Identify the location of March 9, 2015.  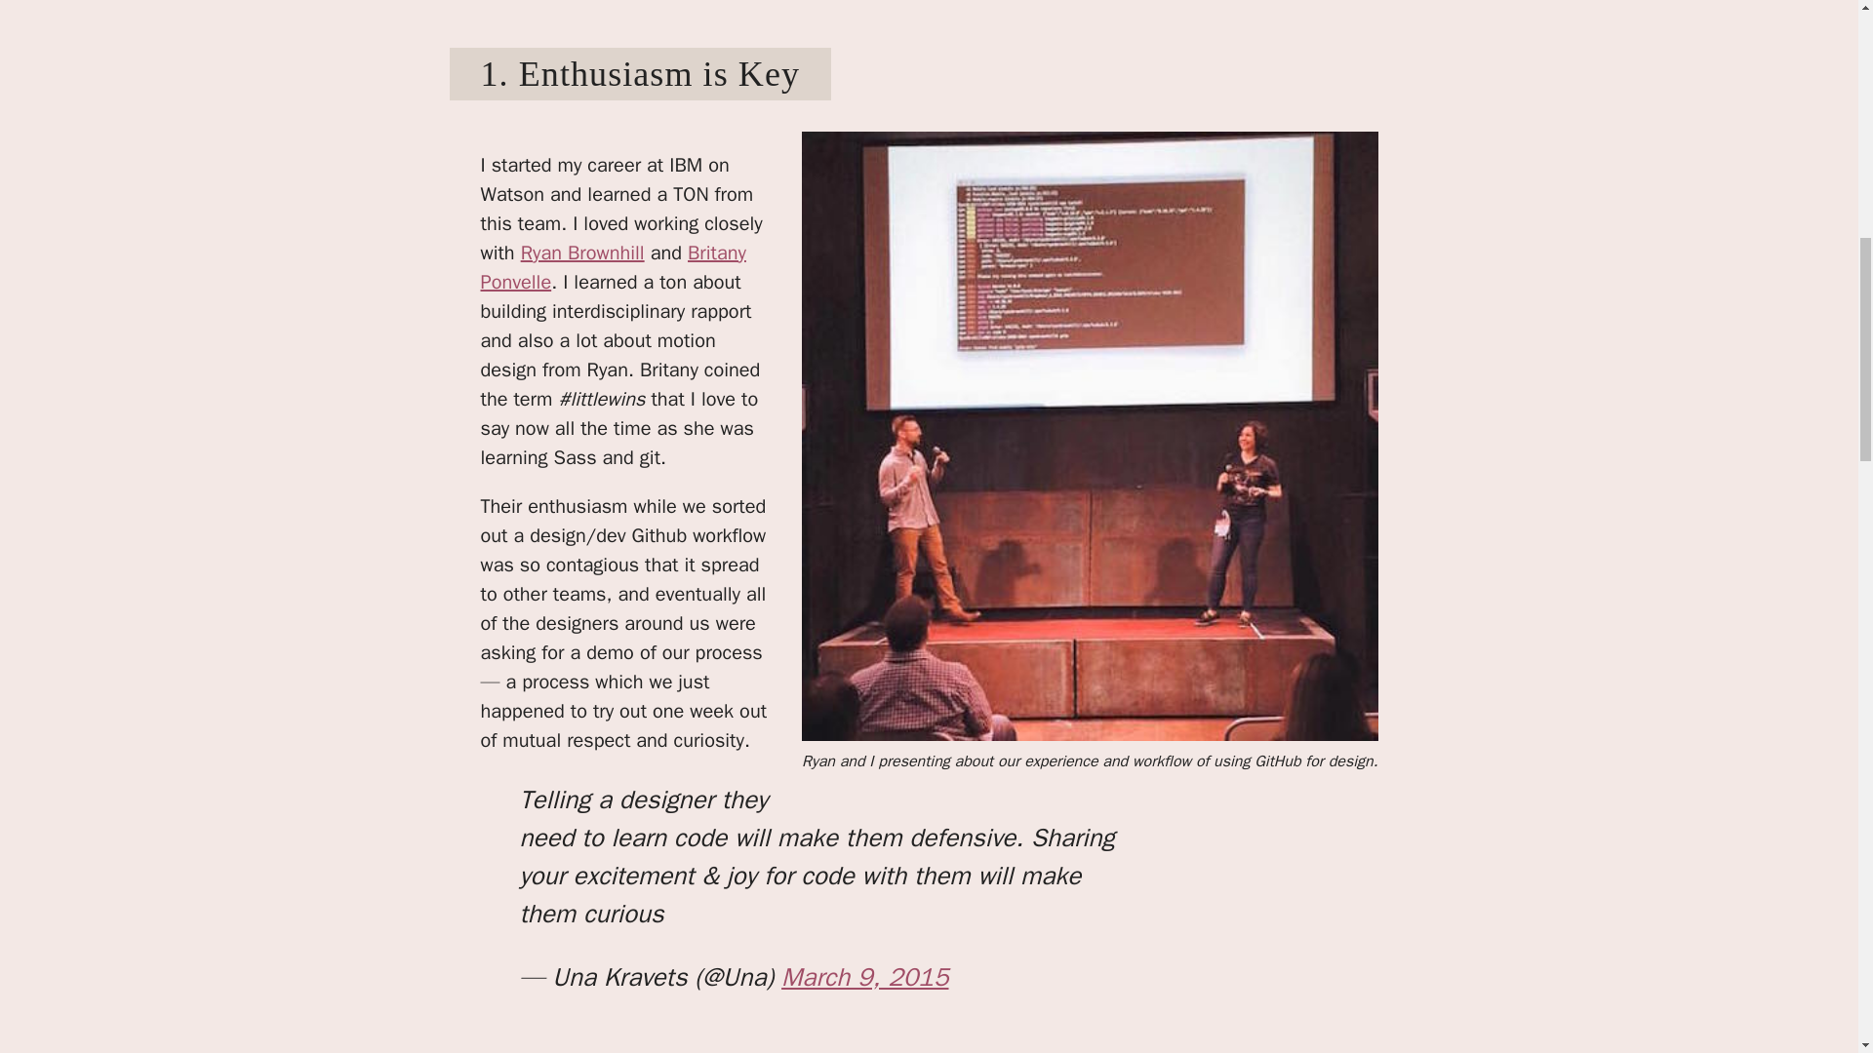
(864, 977).